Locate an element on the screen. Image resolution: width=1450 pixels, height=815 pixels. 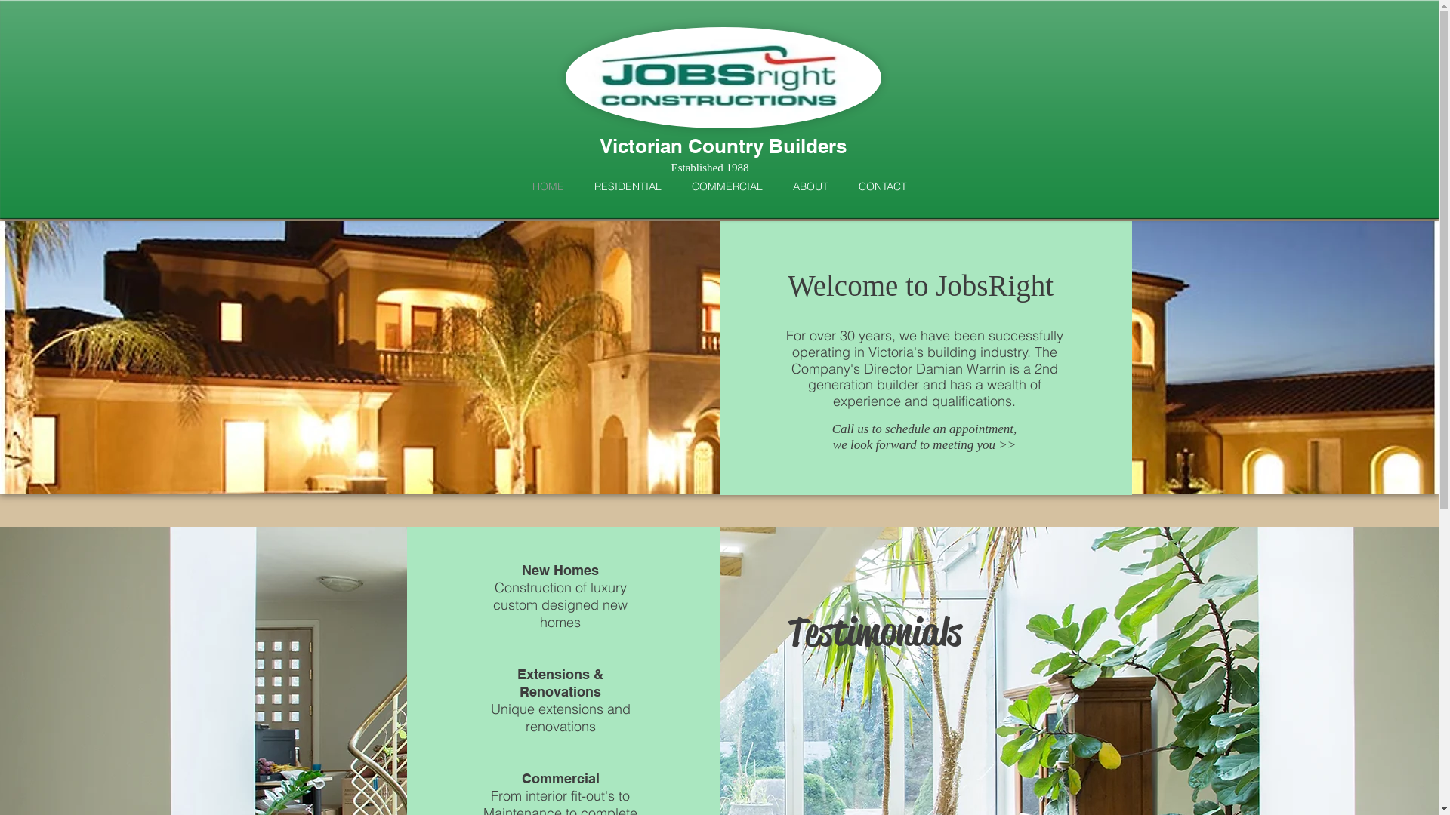
forward to meeting you >> is located at coordinates (946, 445).